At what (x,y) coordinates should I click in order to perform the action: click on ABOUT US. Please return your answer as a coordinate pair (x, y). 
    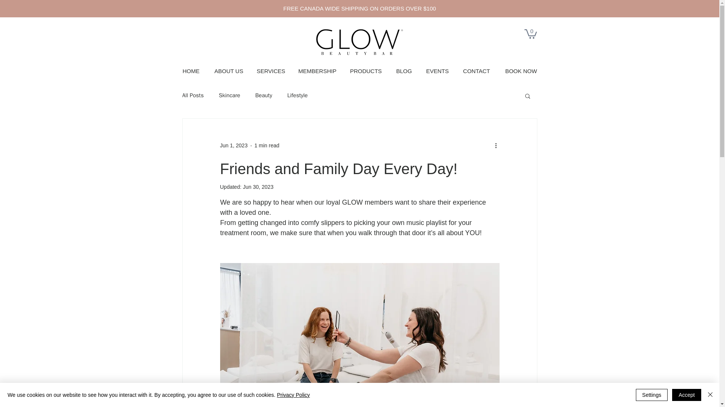
    Looking at the image, I should click on (229, 71).